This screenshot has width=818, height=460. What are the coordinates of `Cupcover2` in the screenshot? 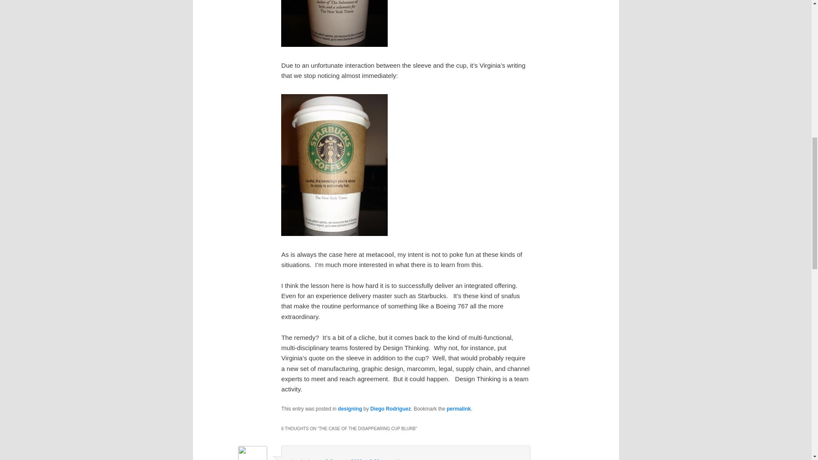 It's located at (334, 165).